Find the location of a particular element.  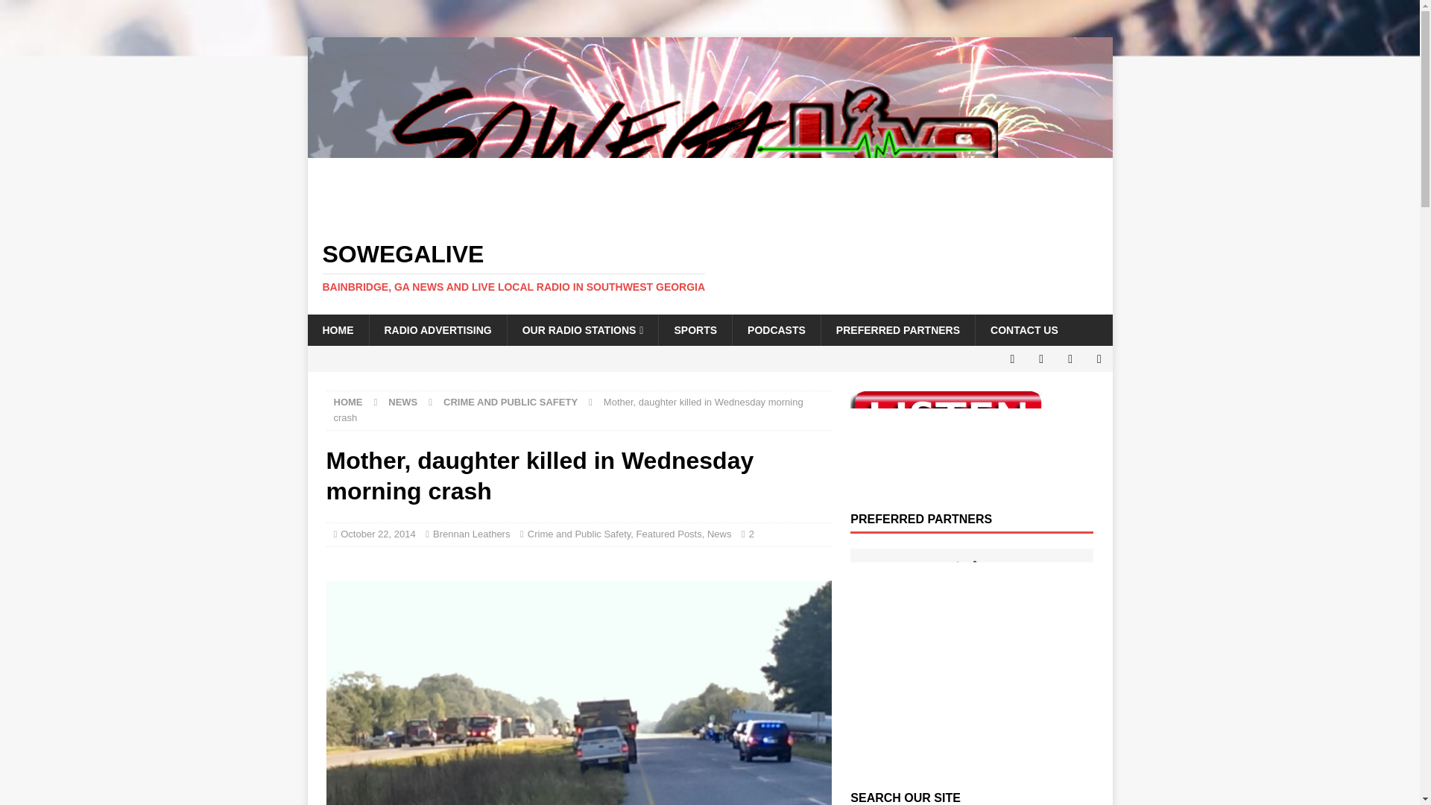

NEWS is located at coordinates (402, 402).